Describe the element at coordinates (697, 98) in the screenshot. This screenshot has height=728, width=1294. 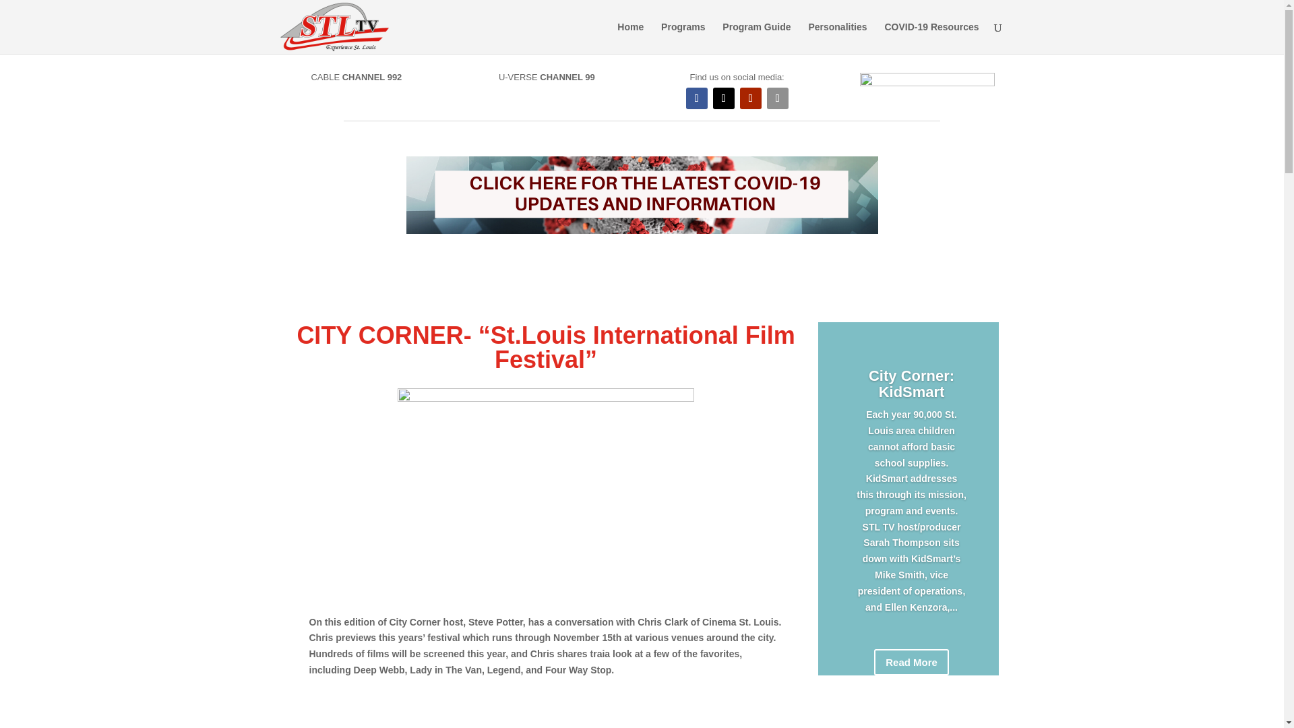
I see `Follow on Facebook` at that location.